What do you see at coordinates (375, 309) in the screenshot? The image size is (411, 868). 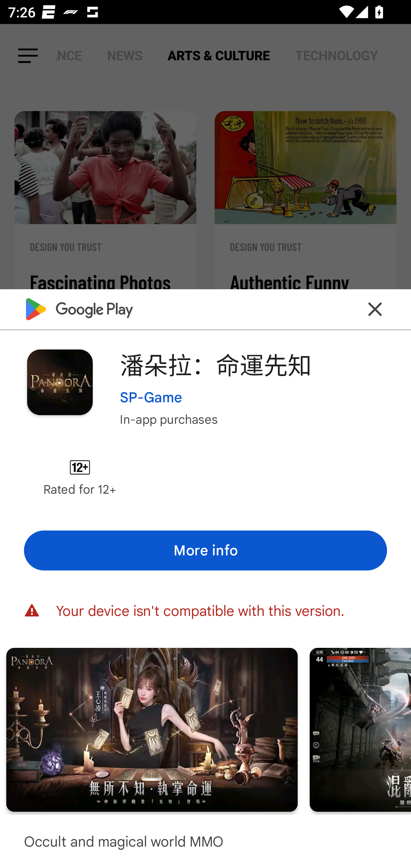 I see `Close` at bounding box center [375, 309].